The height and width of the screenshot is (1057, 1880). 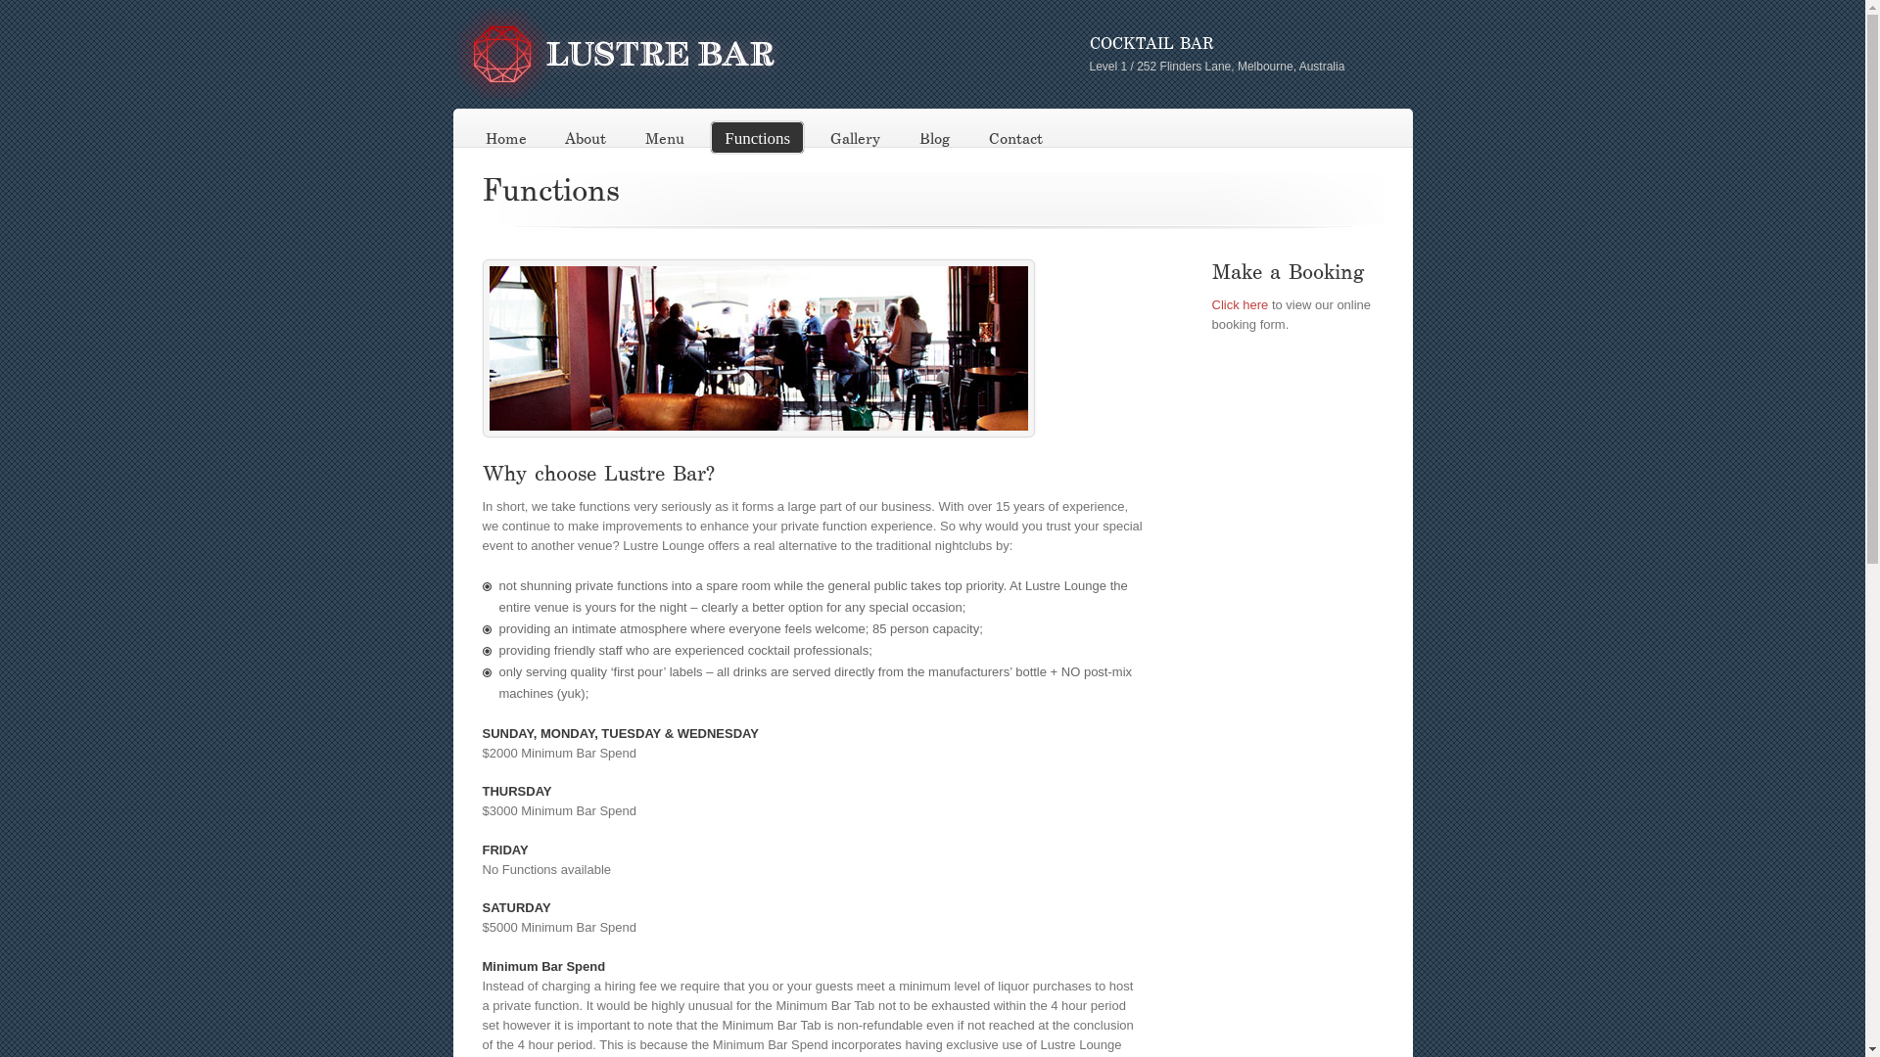 What do you see at coordinates (665, 138) in the screenshot?
I see `Menu` at bounding box center [665, 138].